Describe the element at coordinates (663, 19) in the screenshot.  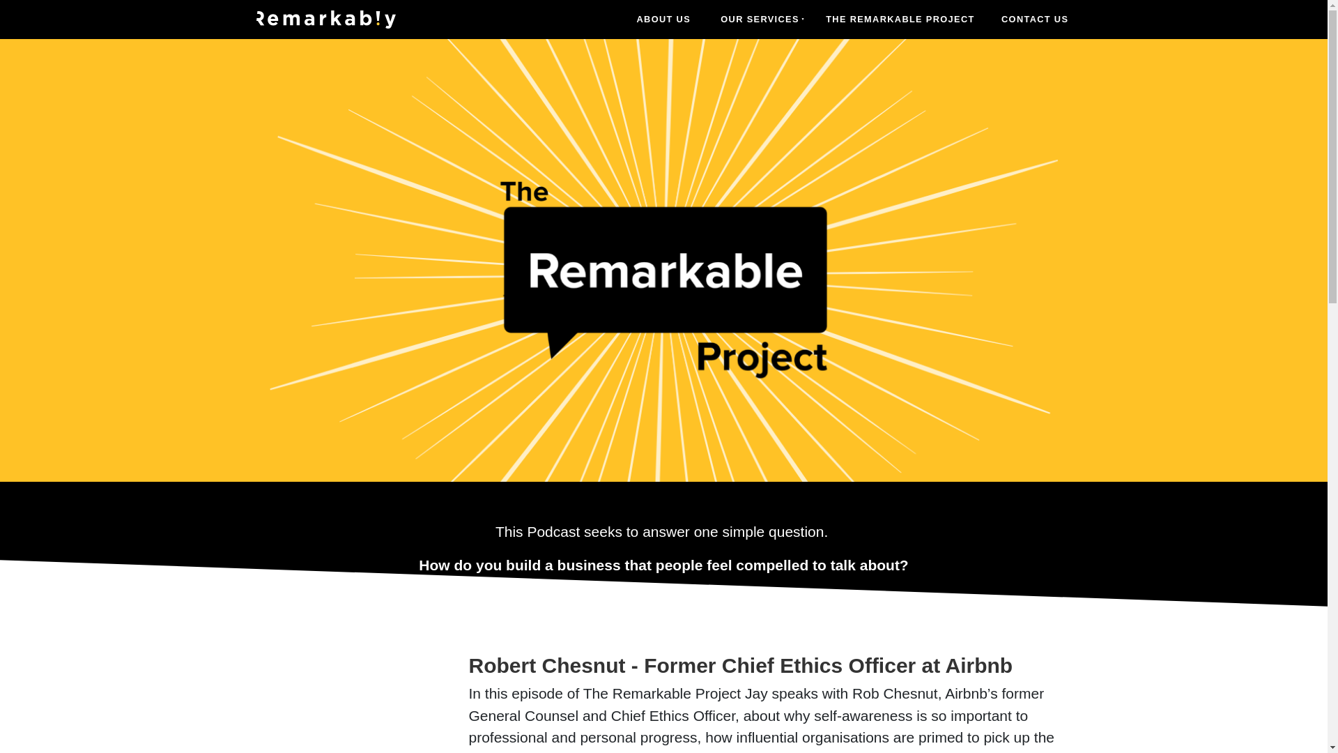
I see `ABOUT US` at that location.